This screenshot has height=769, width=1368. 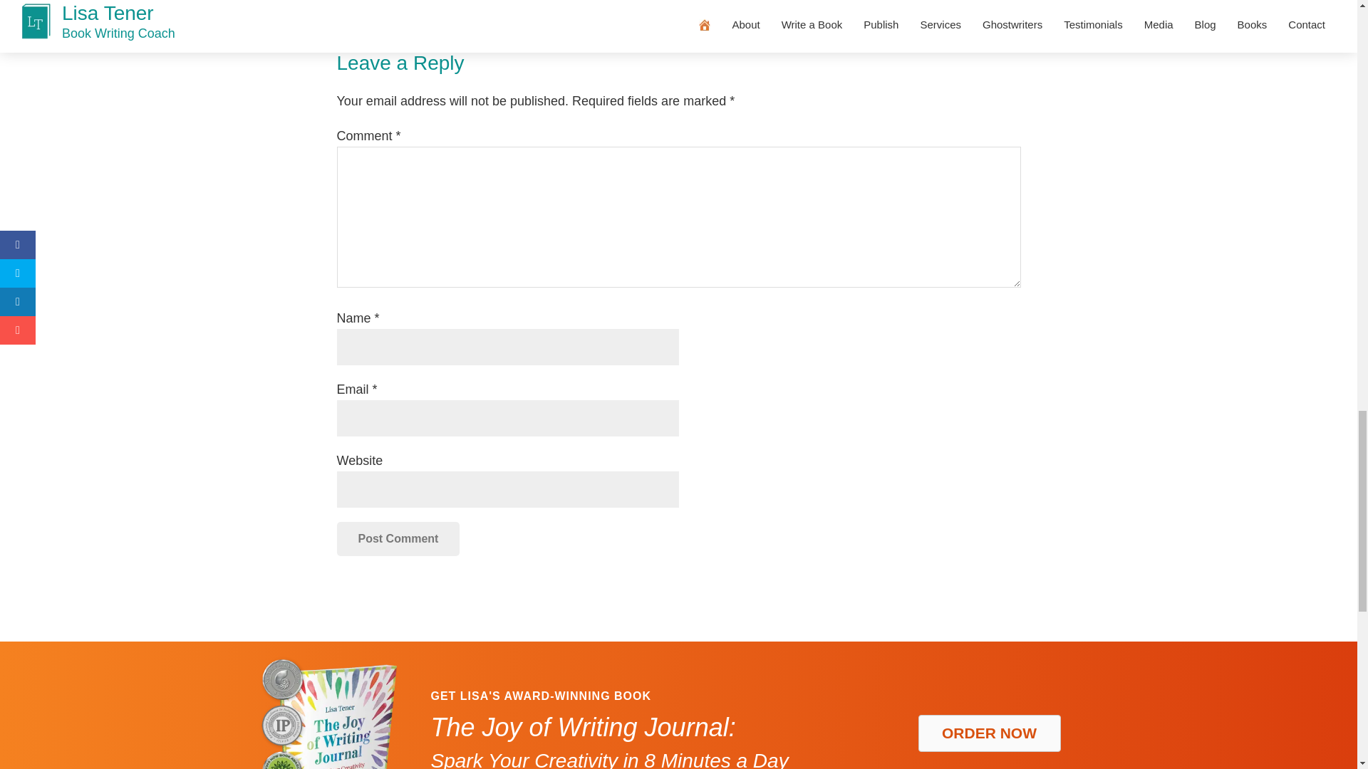 I want to click on Post Comment, so click(x=398, y=538).